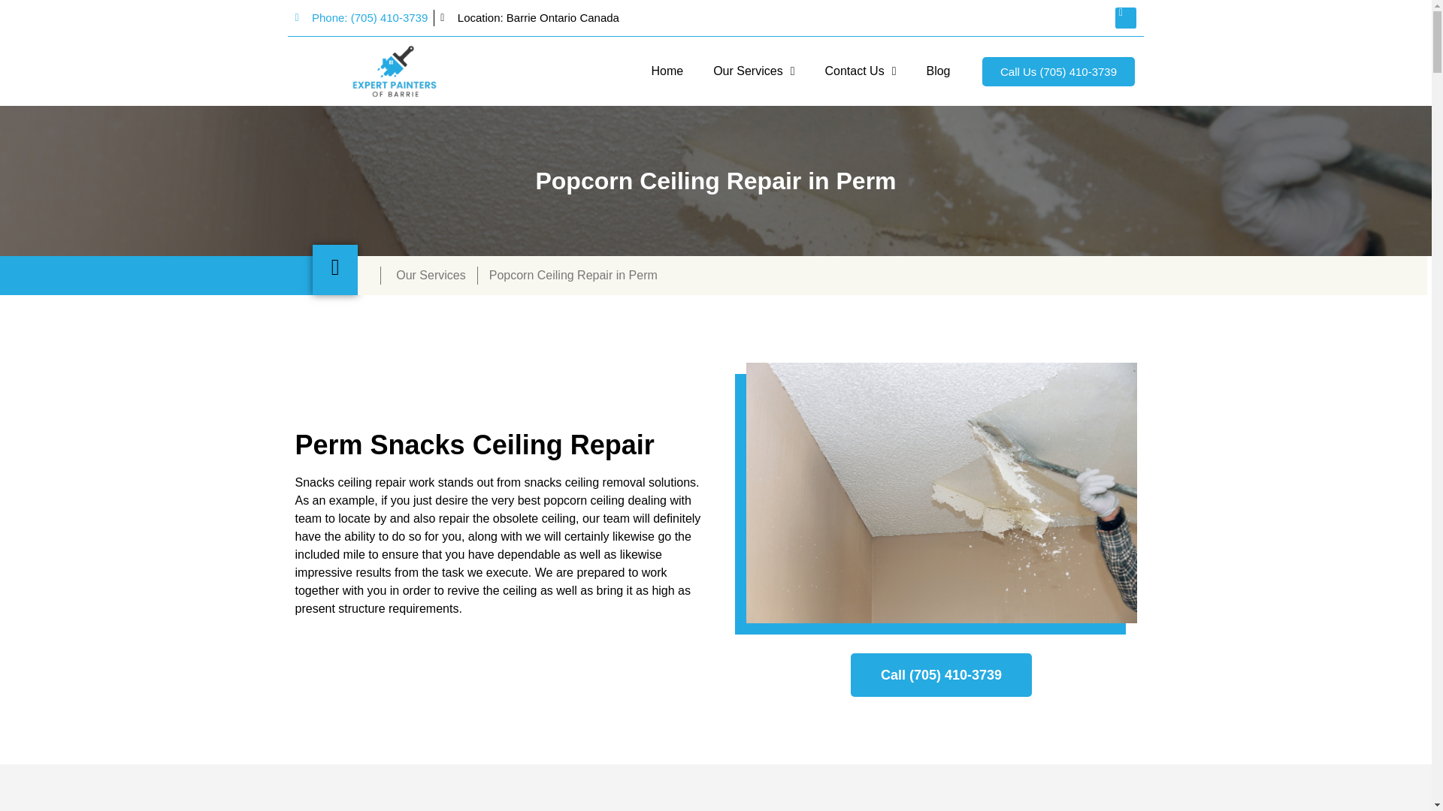 Image resolution: width=1443 pixels, height=811 pixels. I want to click on Our Services, so click(754, 71).